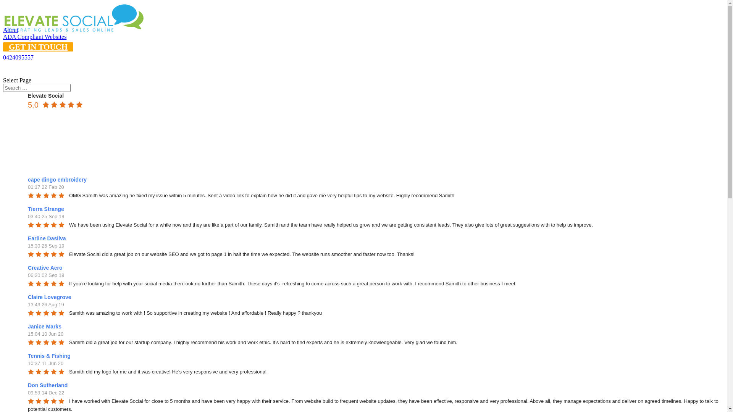 The width and height of the screenshot is (733, 412). I want to click on ADA Compliant Websites, so click(35, 37).